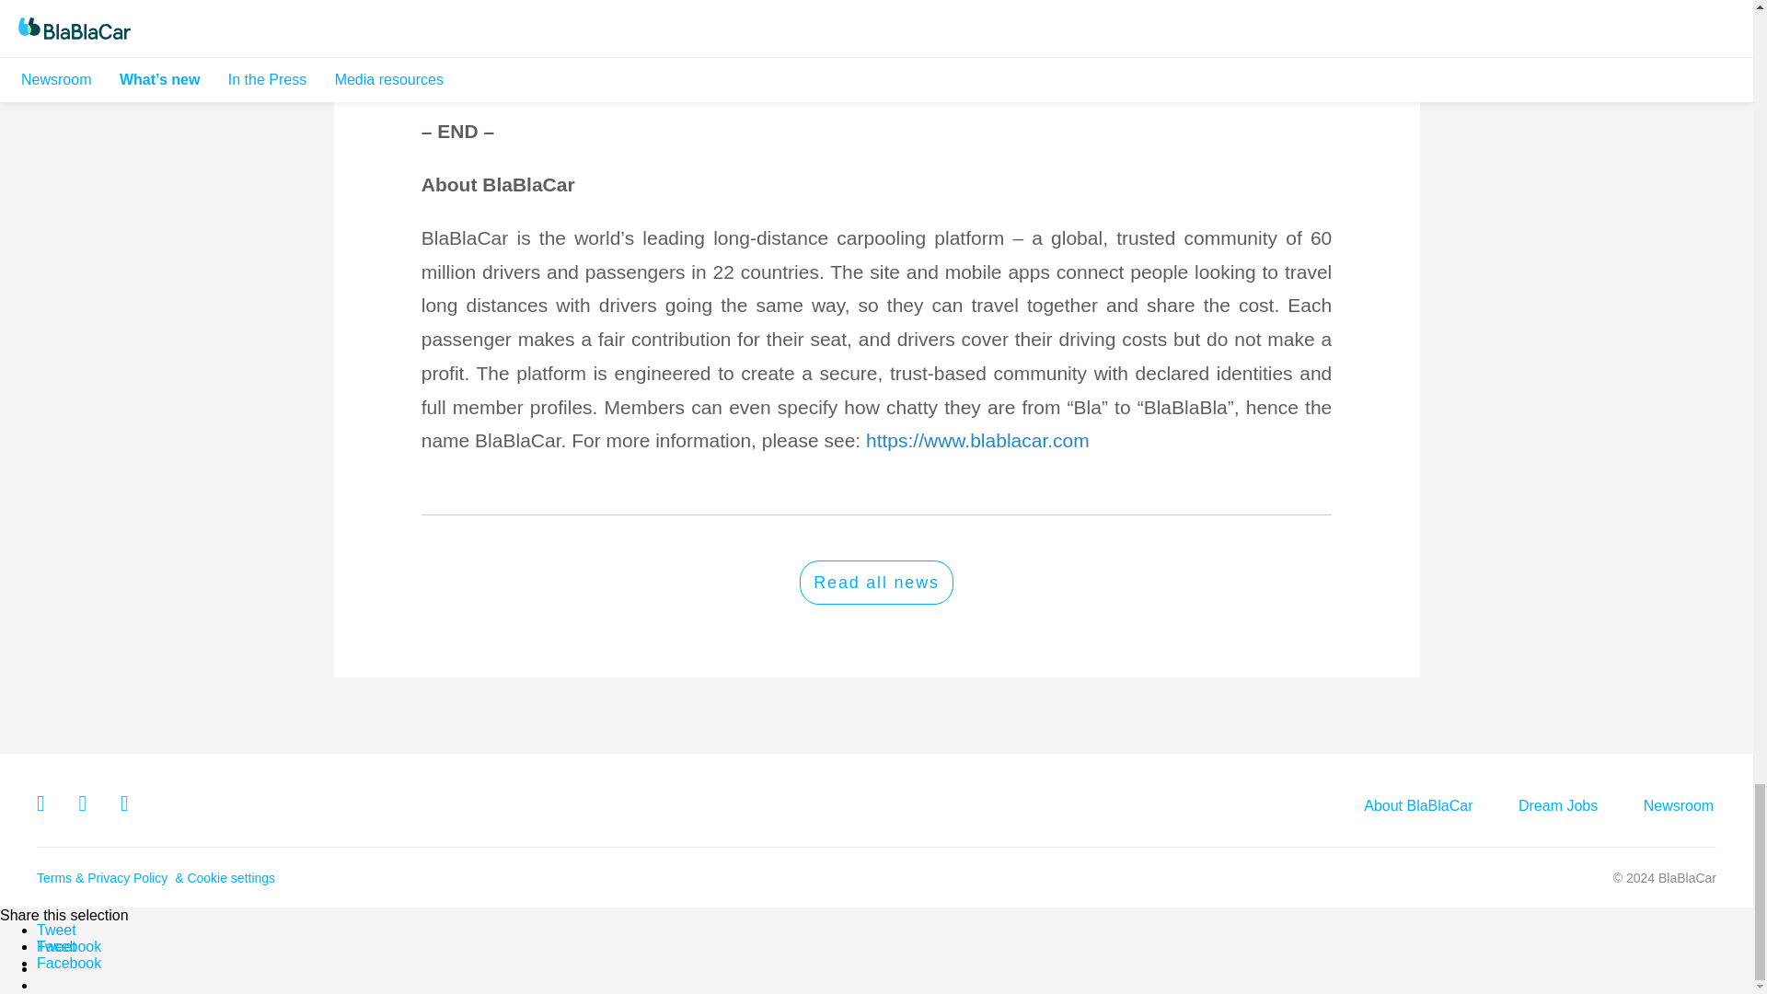 The width and height of the screenshot is (1767, 994). I want to click on Facebook, so click(68, 946).